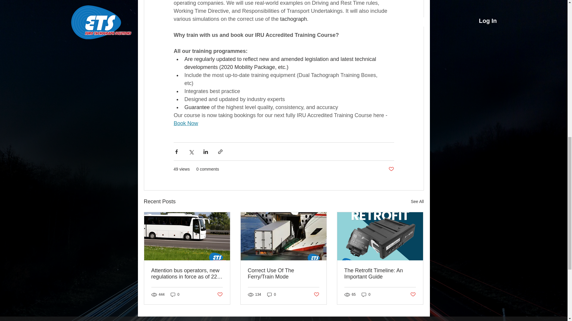 This screenshot has height=321, width=572. What do you see at coordinates (316, 294) in the screenshot?
I see `Post not marked as liked` at bounding box center [316, 294].